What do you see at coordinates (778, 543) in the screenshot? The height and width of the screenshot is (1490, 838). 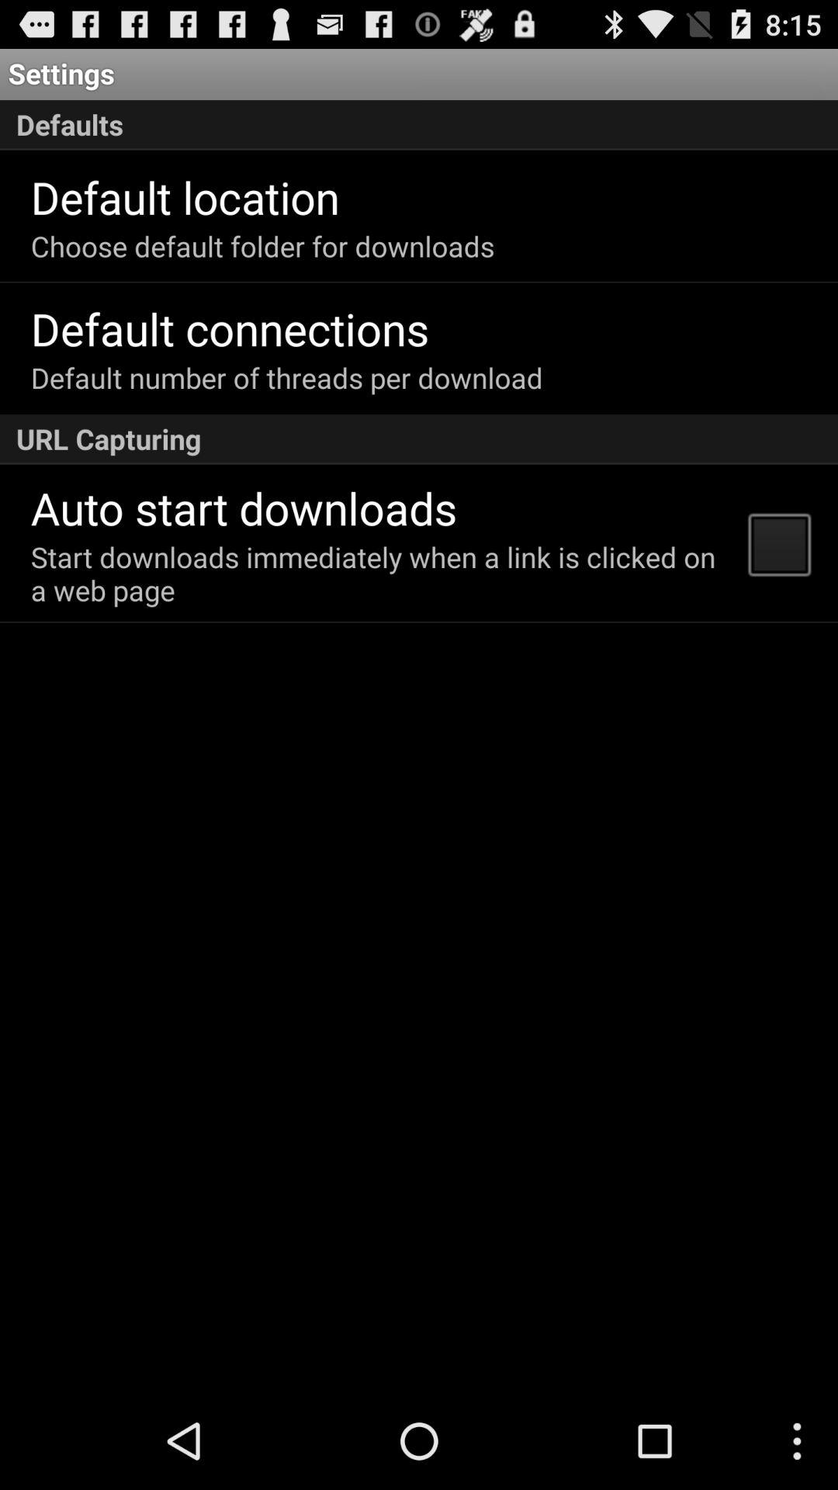 I see `turn off app next to the start downloads immediately app` at bounding box center [778, 543].